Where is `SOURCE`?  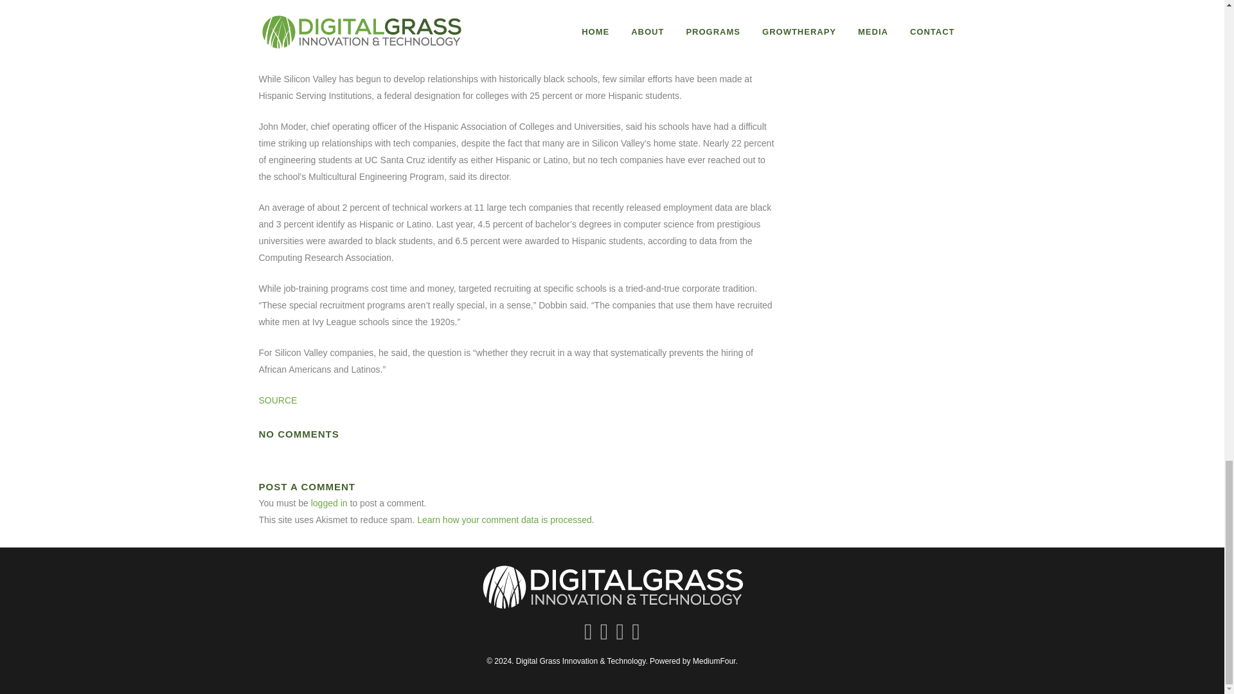 SOURCE is located at coordinates (278, 400).